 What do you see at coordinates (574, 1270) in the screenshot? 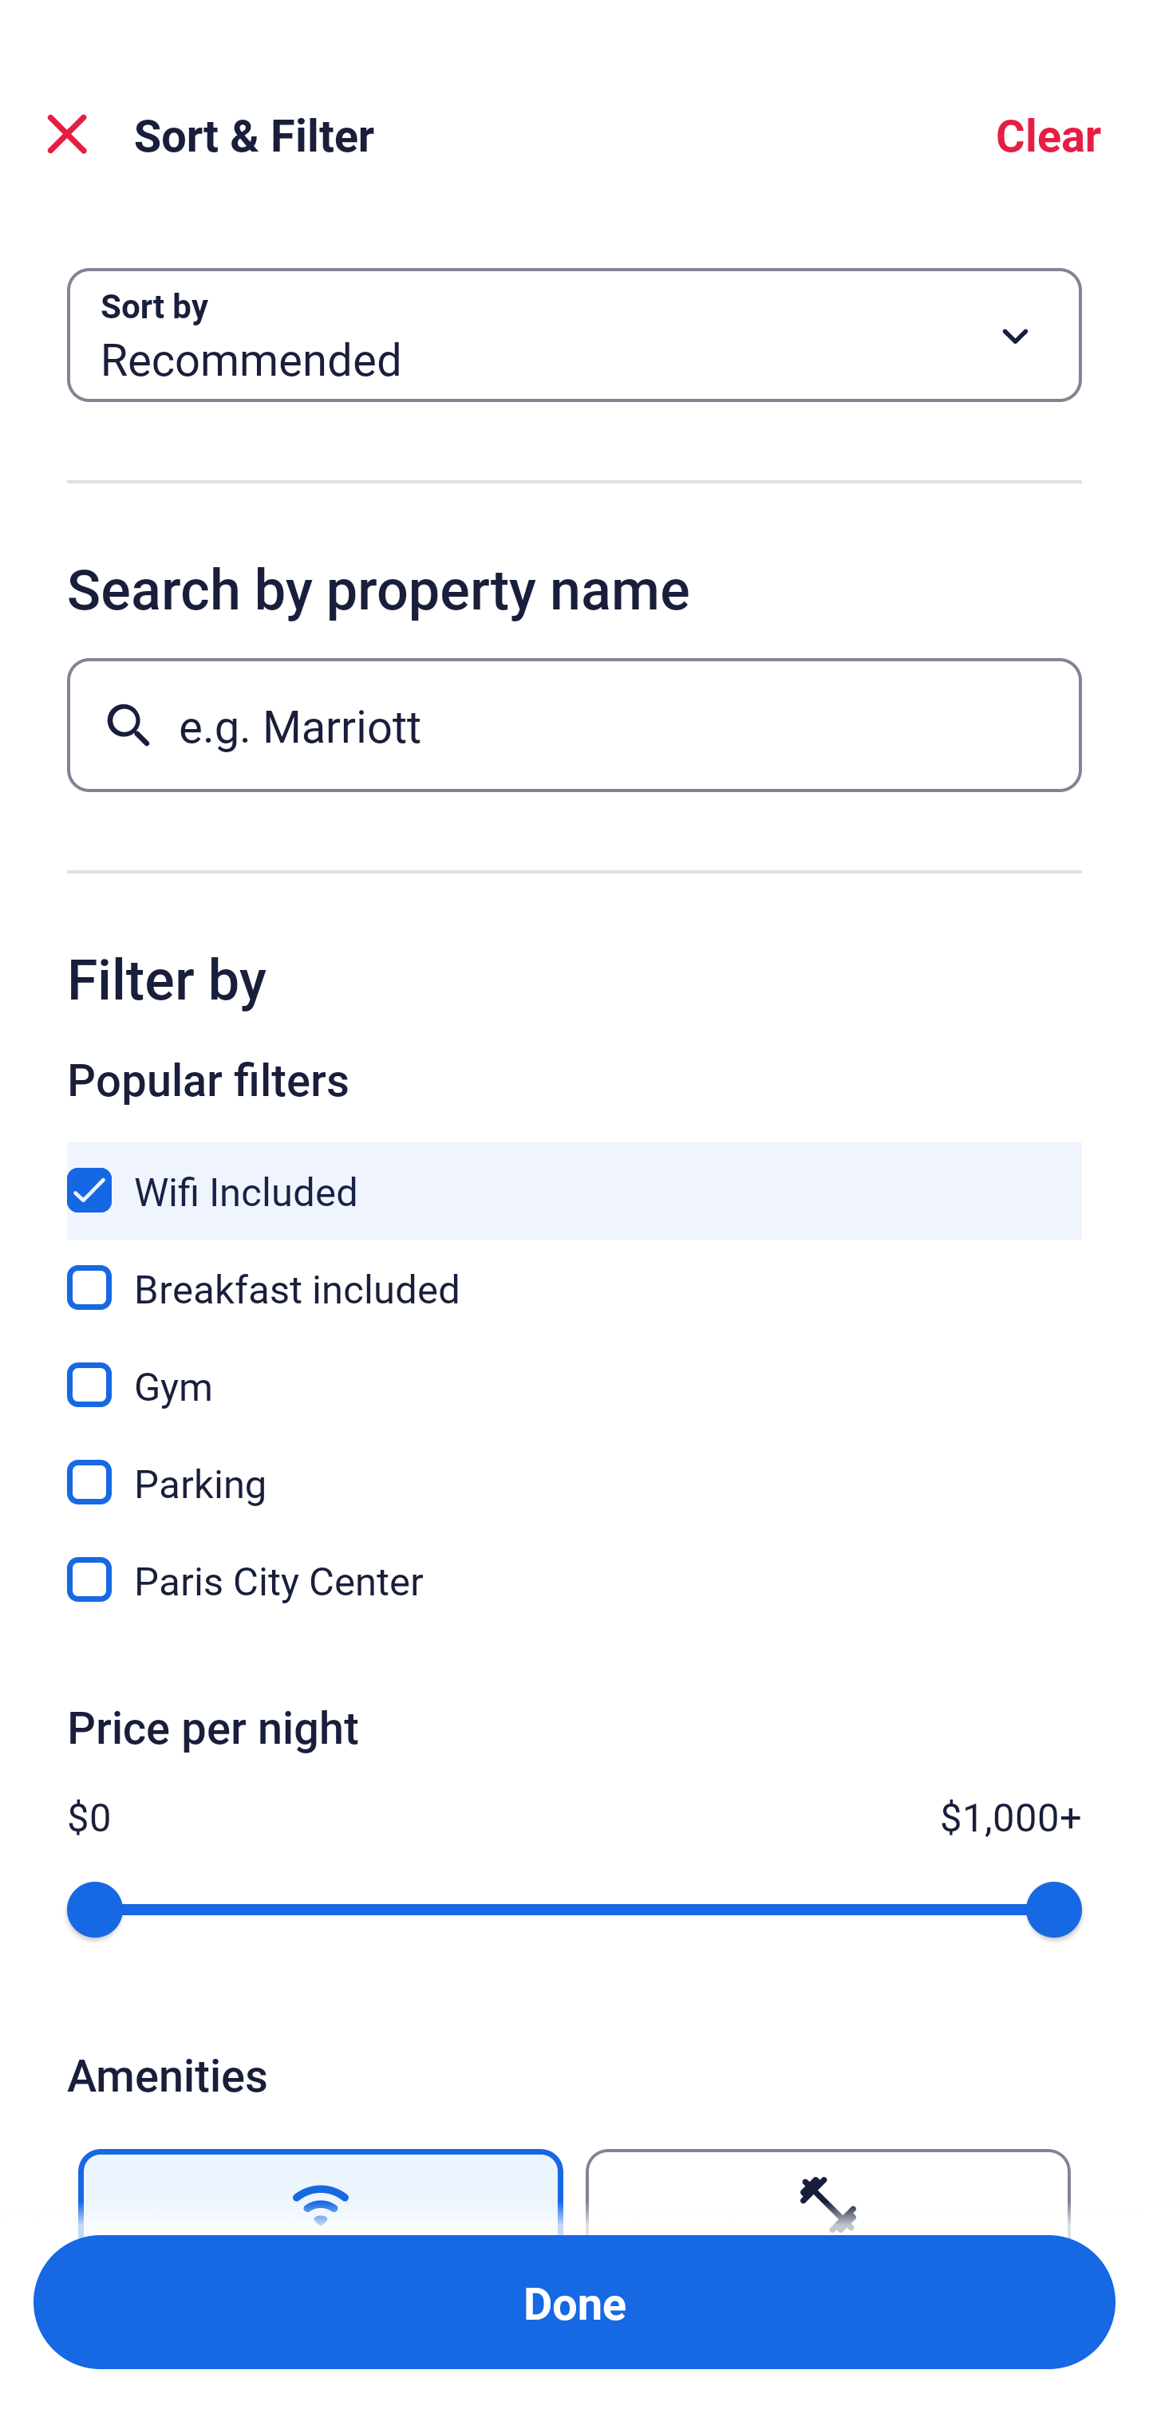
I see `Breakfast included, Breakfast included` at bounding box center [574, 1270].